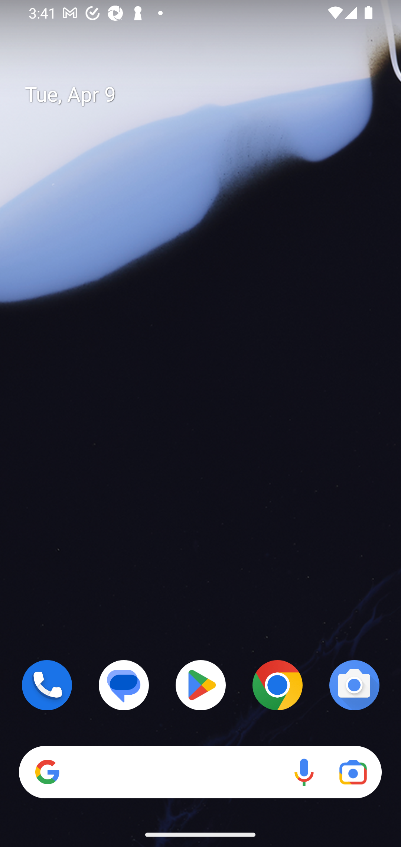  Describe the element at coordinates (200, 772) in the screenshot. I see `Search Voice search Google Lens` at that location.